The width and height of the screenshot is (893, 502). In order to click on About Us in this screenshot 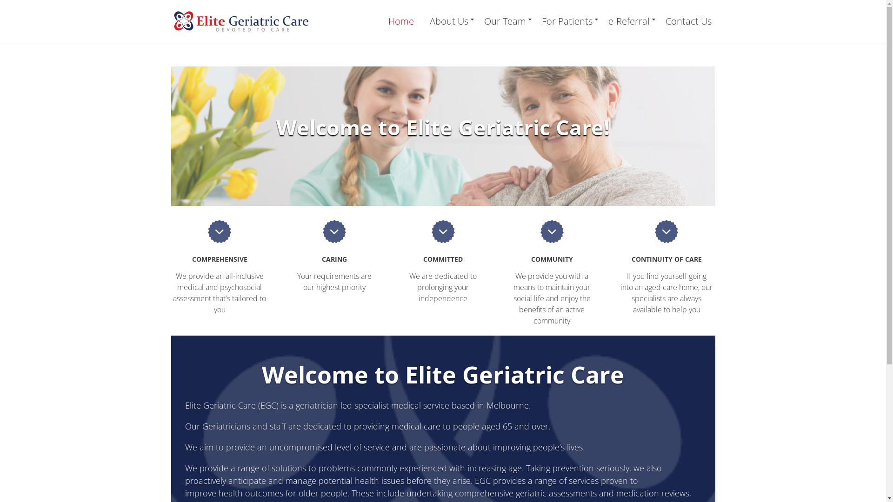, I will do `click(449, 21)`.